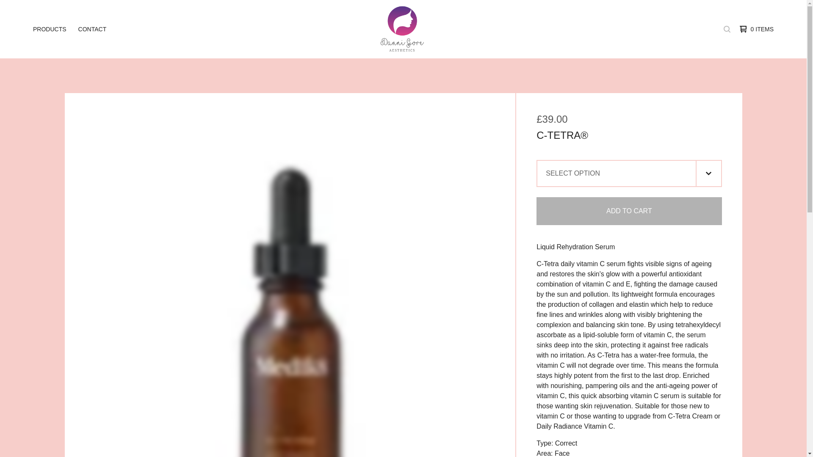 This screenshot has height=457, width=813. Describe the element at coordinates (92, 29) in the screenshot. I see `CONTACT` at that location.